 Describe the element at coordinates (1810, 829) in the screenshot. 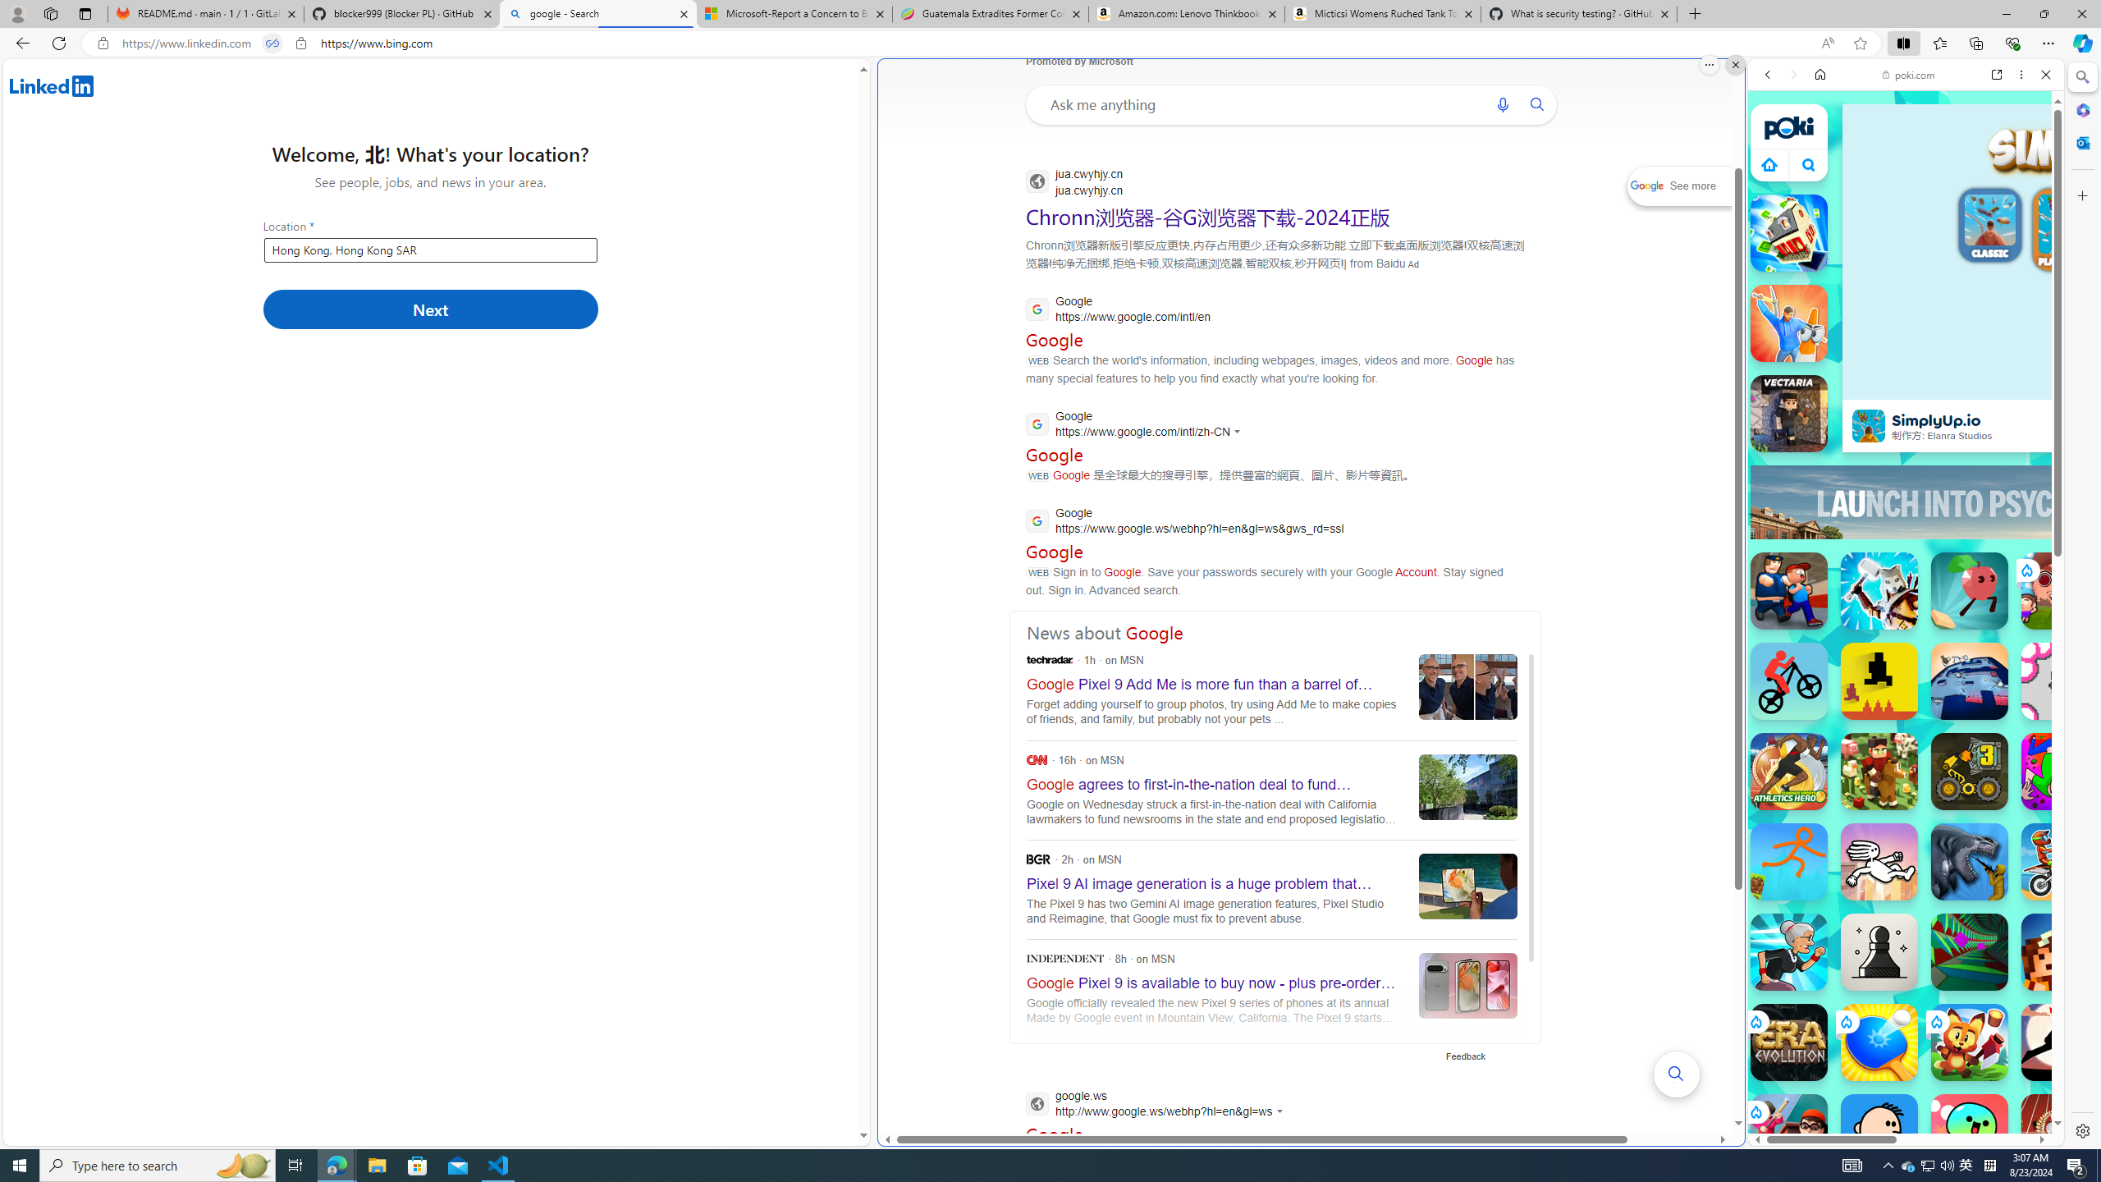

I see `Hills of Steel` at that location.